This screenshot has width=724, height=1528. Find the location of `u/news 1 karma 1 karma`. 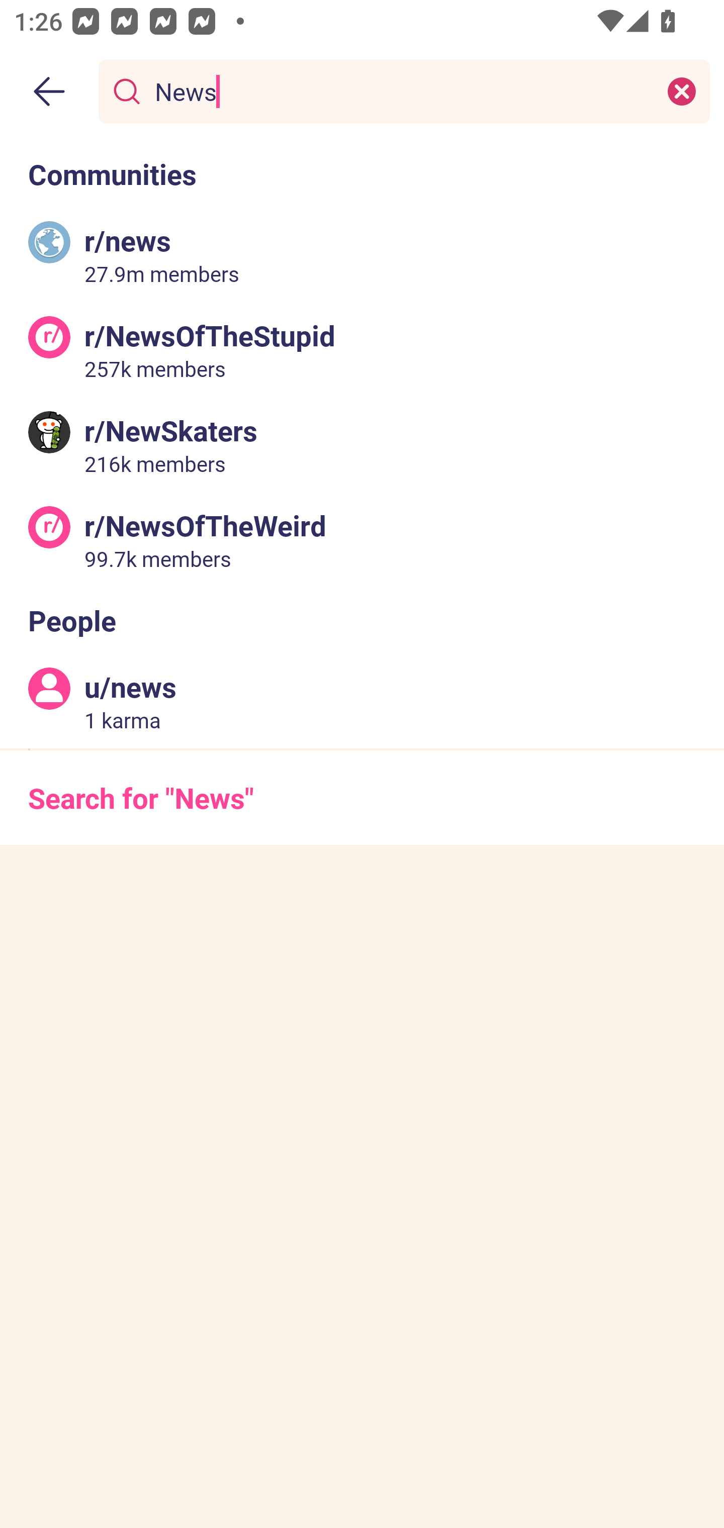

u/news 1 karma 1 karma is located at coordinates (362, 701).